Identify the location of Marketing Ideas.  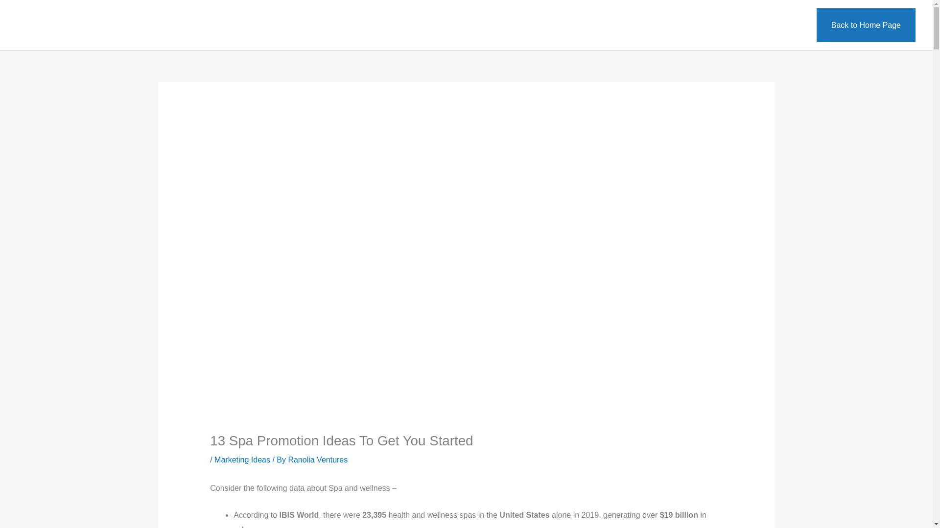
(242, 460).